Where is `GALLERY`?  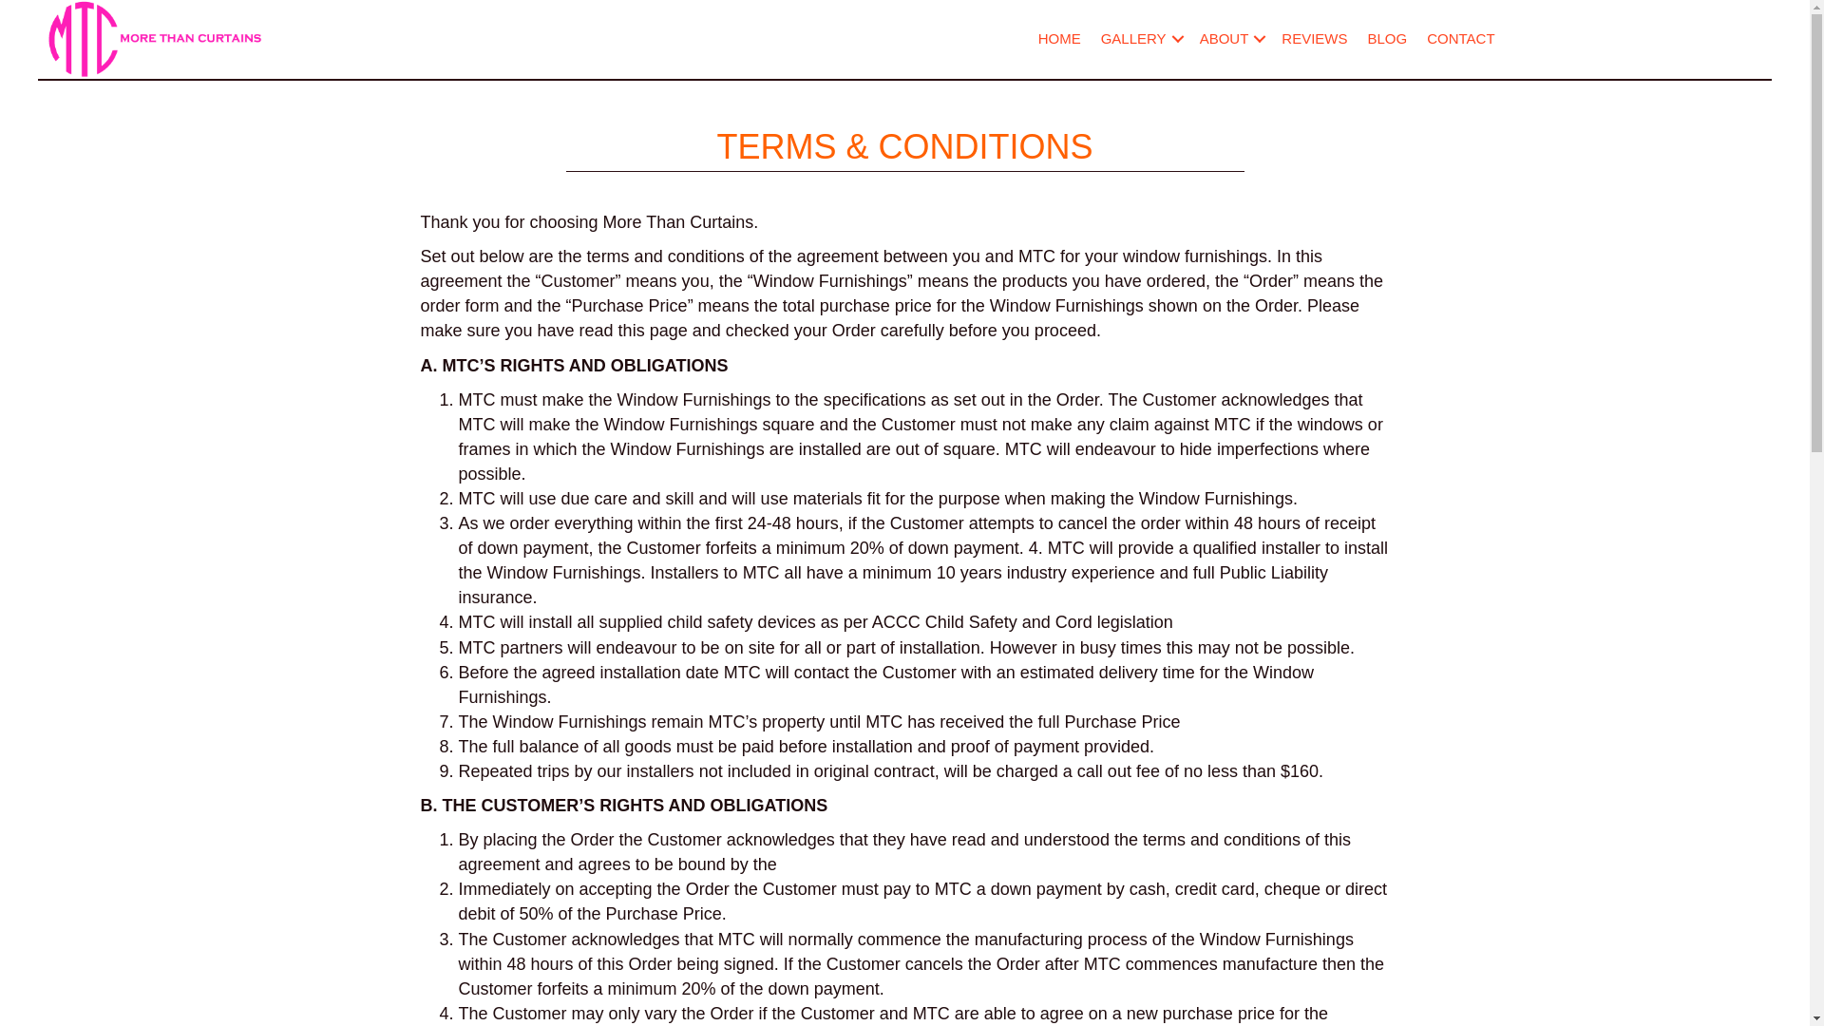
GALLERY is located at coordinates (1140, 39).